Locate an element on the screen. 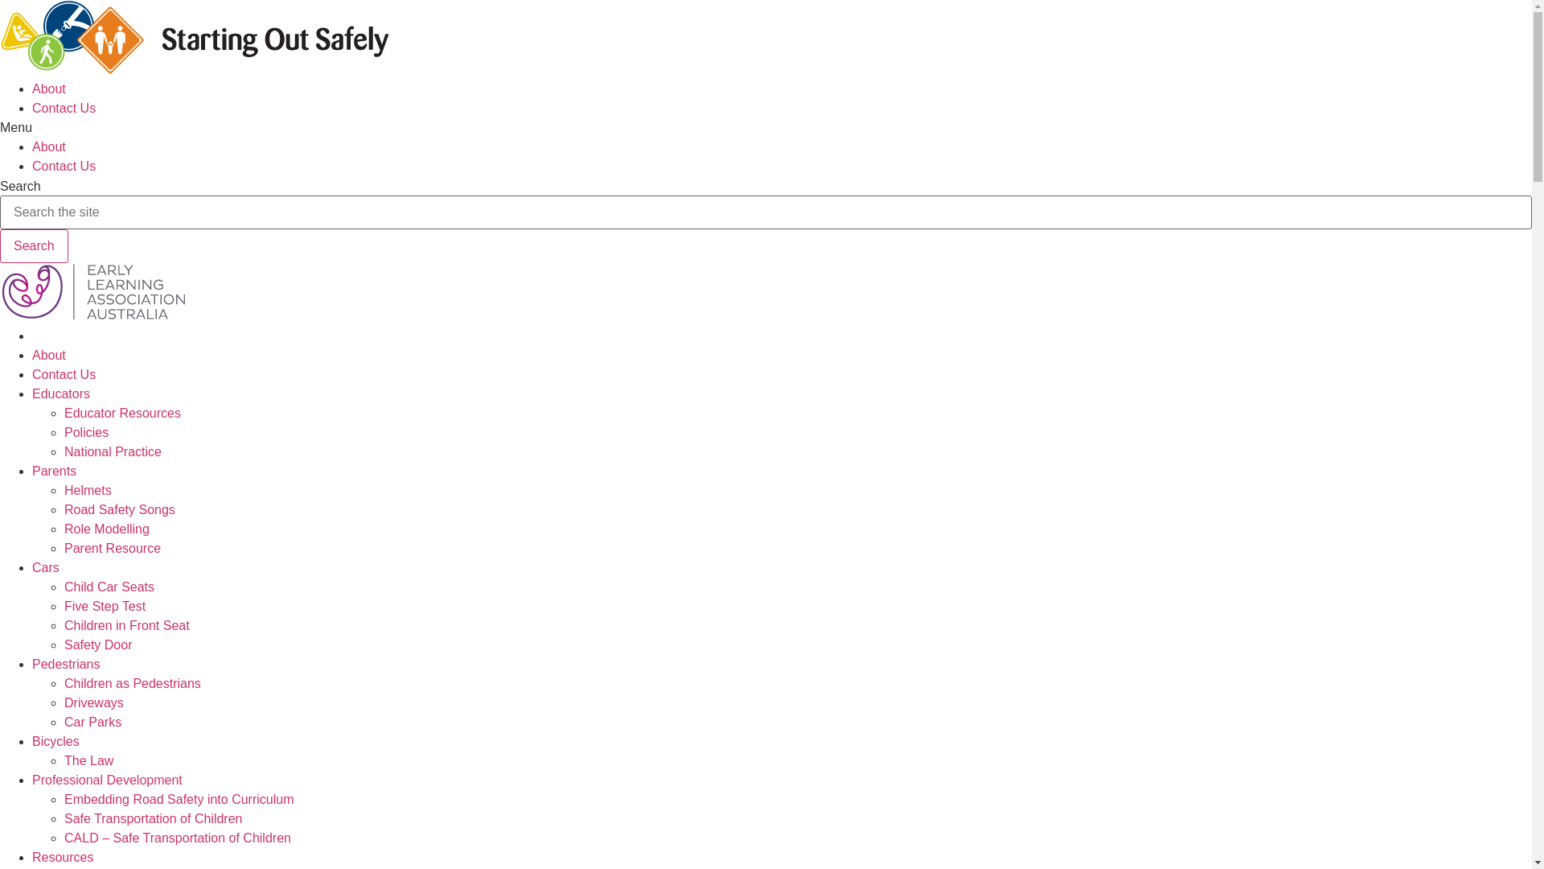  National Practice is located at coordinates (113, 452).